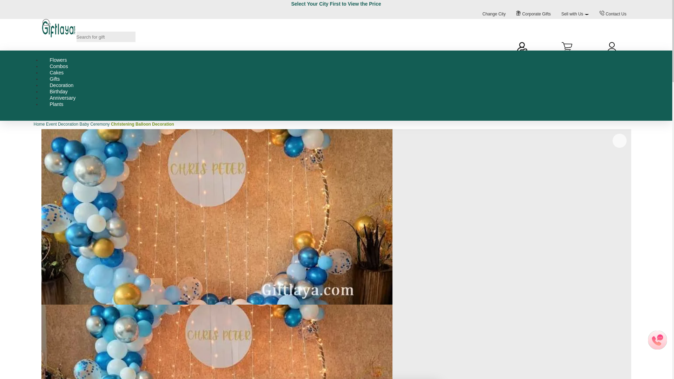  What do you see at coordinates (62, 85) in the screenshot?
I see `Decoration` at bounding box center [62, 85].